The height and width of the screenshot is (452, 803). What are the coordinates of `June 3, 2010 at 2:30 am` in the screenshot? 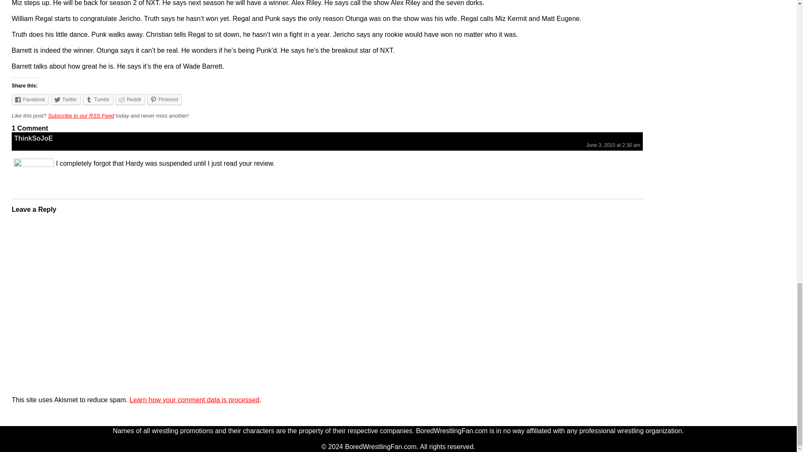 It's located at (613, 145).